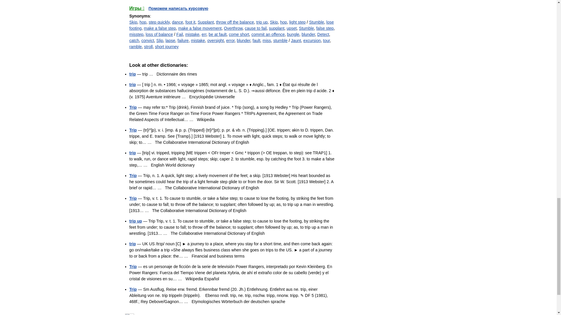 This screenshot has height=315, width=561. What do you see at coordinates (129, 314) in the screenshot?
I see `LiveInternet` at bounding box center [129, 314].